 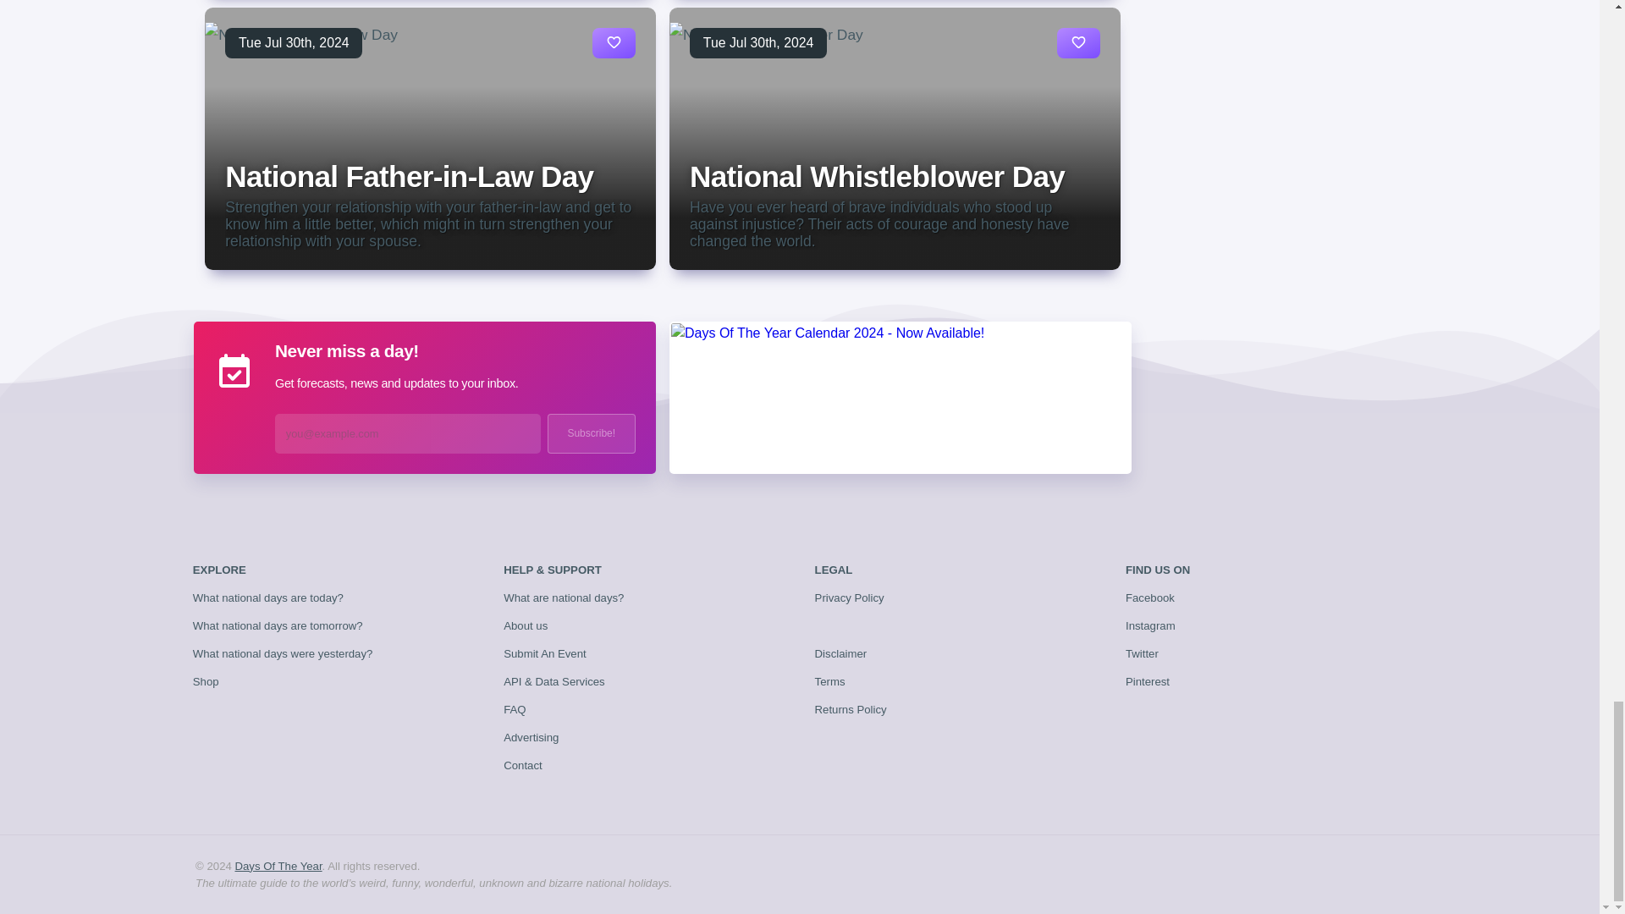 What do you see at coordinates (1150, 597) in the screenshot?
I see `Facebook` at bounding box center [1150, 597].